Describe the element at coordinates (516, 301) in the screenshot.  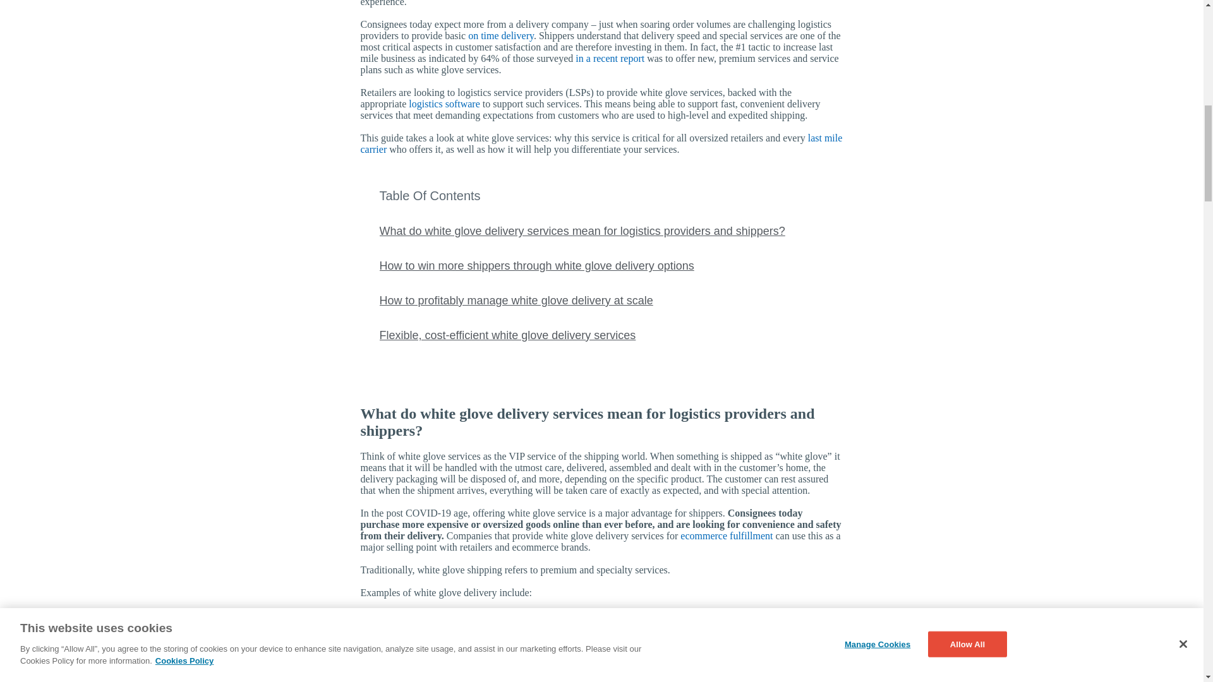
I see `How to profitably manage white glove delivery at scale` at that location.